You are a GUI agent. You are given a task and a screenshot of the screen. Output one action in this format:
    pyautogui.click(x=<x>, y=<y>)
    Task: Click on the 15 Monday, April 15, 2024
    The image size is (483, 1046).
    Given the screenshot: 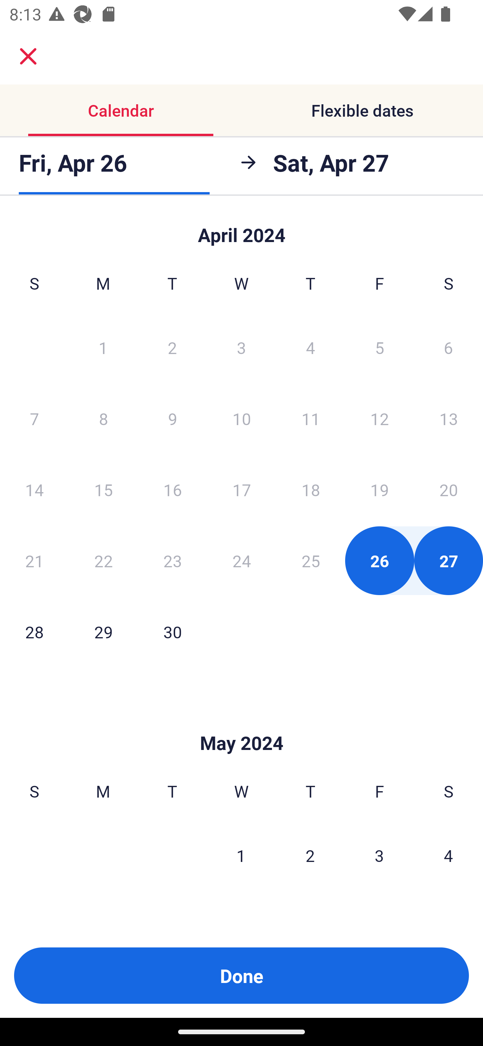 What is the action you would take?
    pyautogui.click(x=103, y=489)
    